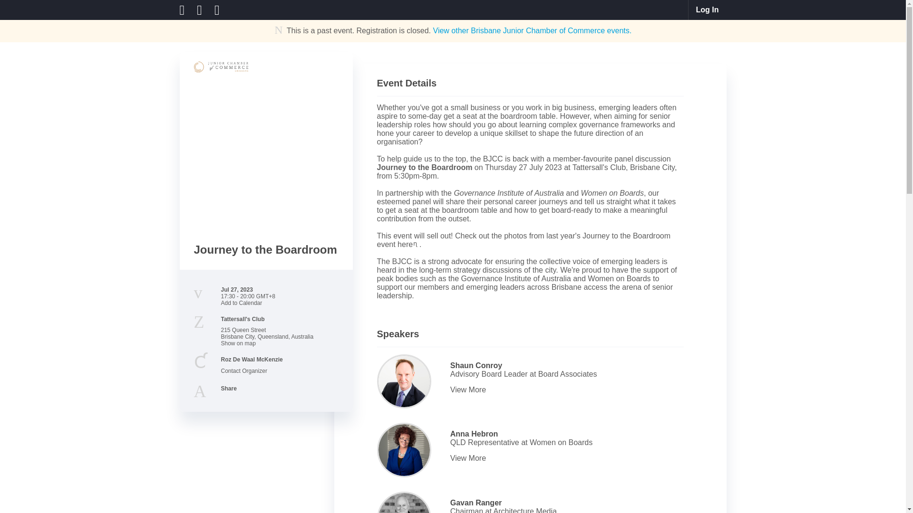 This screenshot has width=913, height=513. What do you see at coordinates (532, 30) in the screenshot?
I see `View other Brisbane Junior Chamber of Commerce events.` at bounding box center [532, 30].